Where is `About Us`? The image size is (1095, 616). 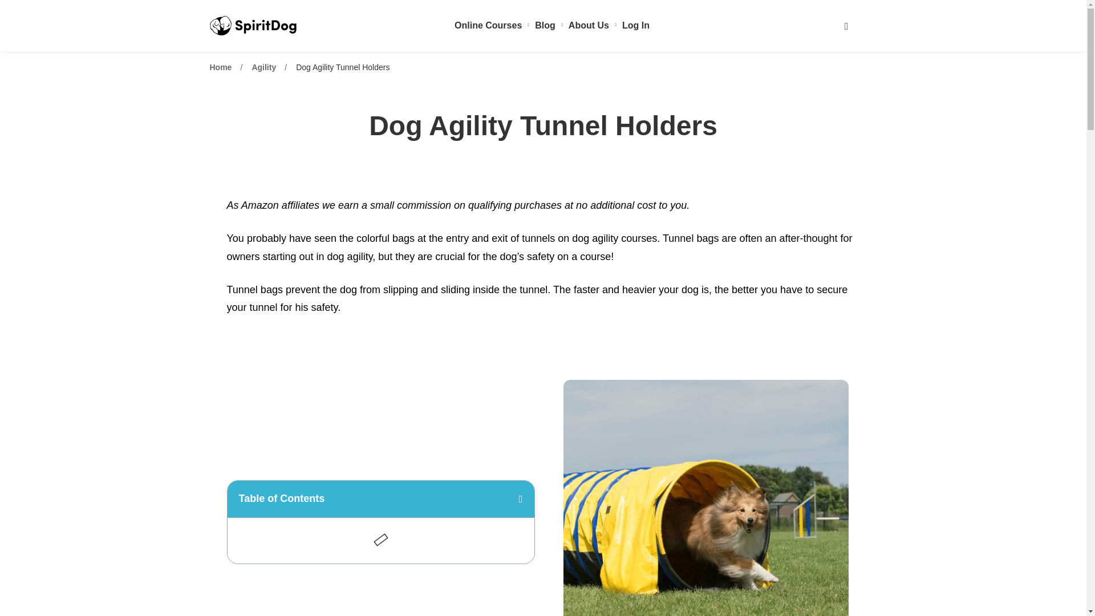 About Us is located at coordinates (592, 25).